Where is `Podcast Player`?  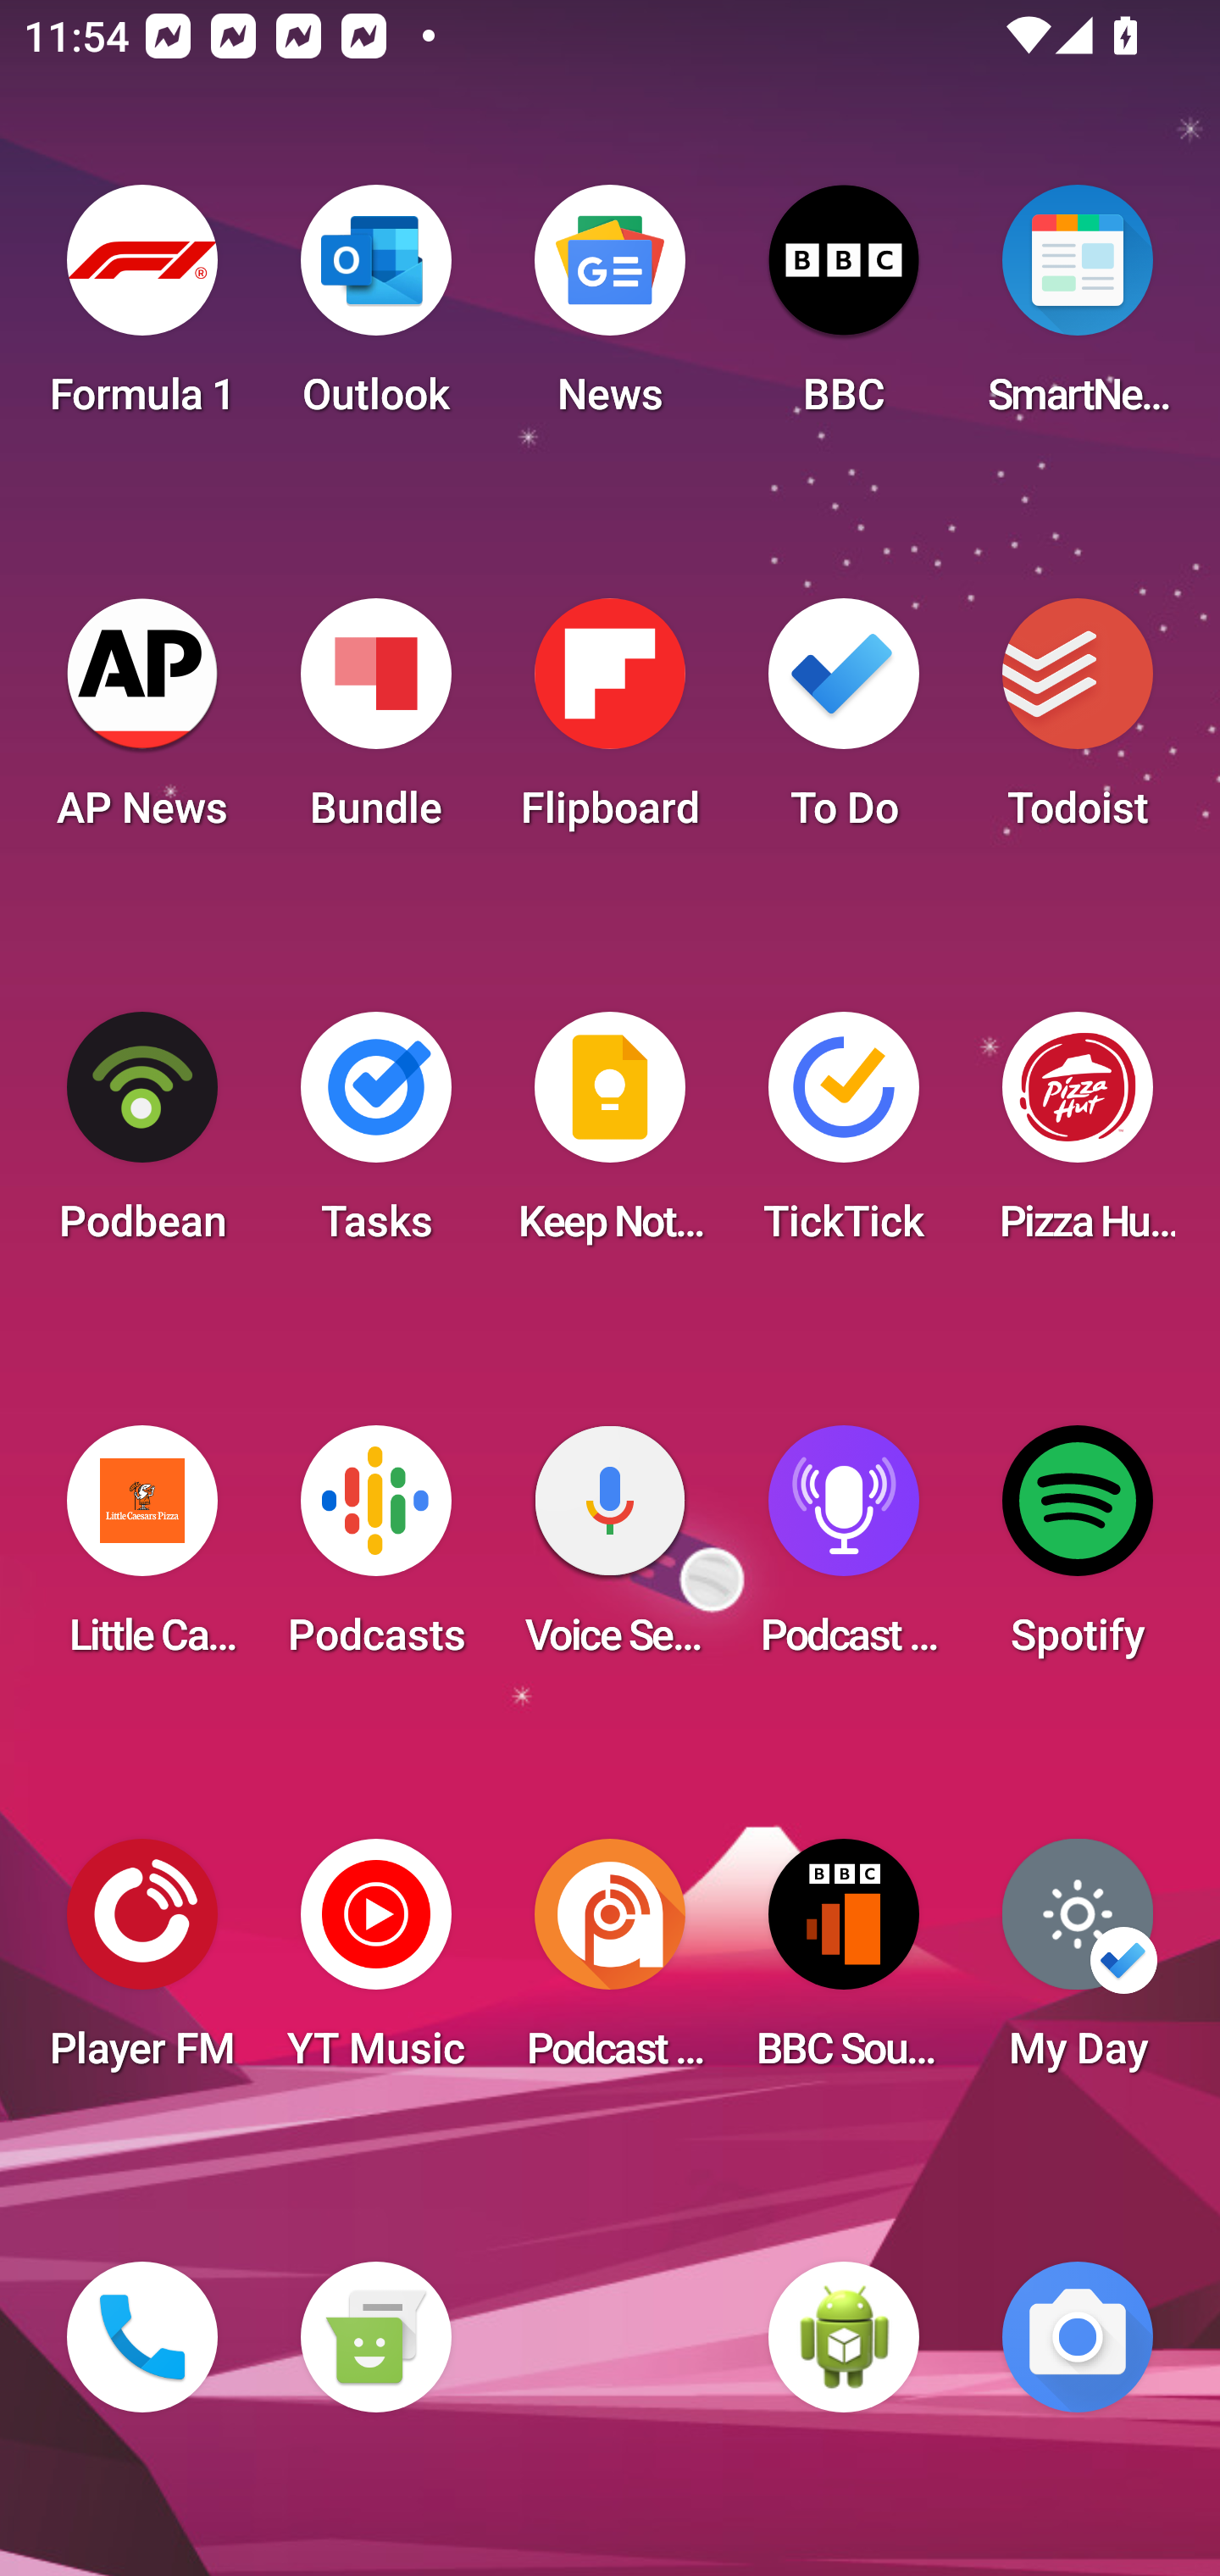
Podcast Player is located at coordinates (844, 1551).